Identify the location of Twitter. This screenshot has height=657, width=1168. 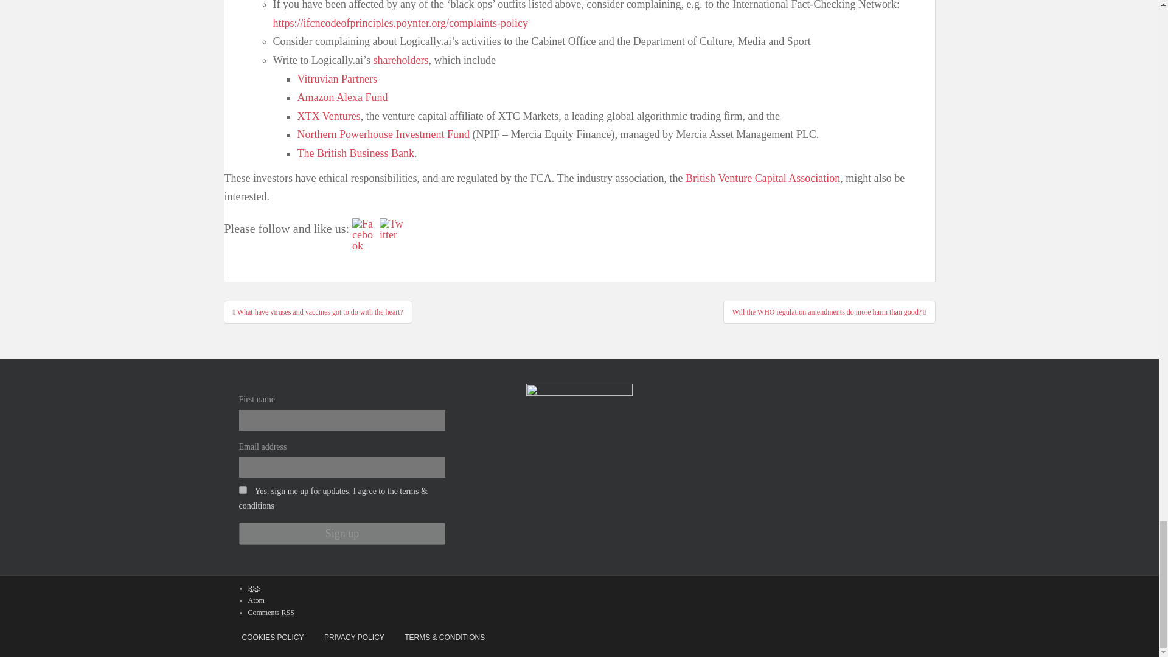
(392, 229).